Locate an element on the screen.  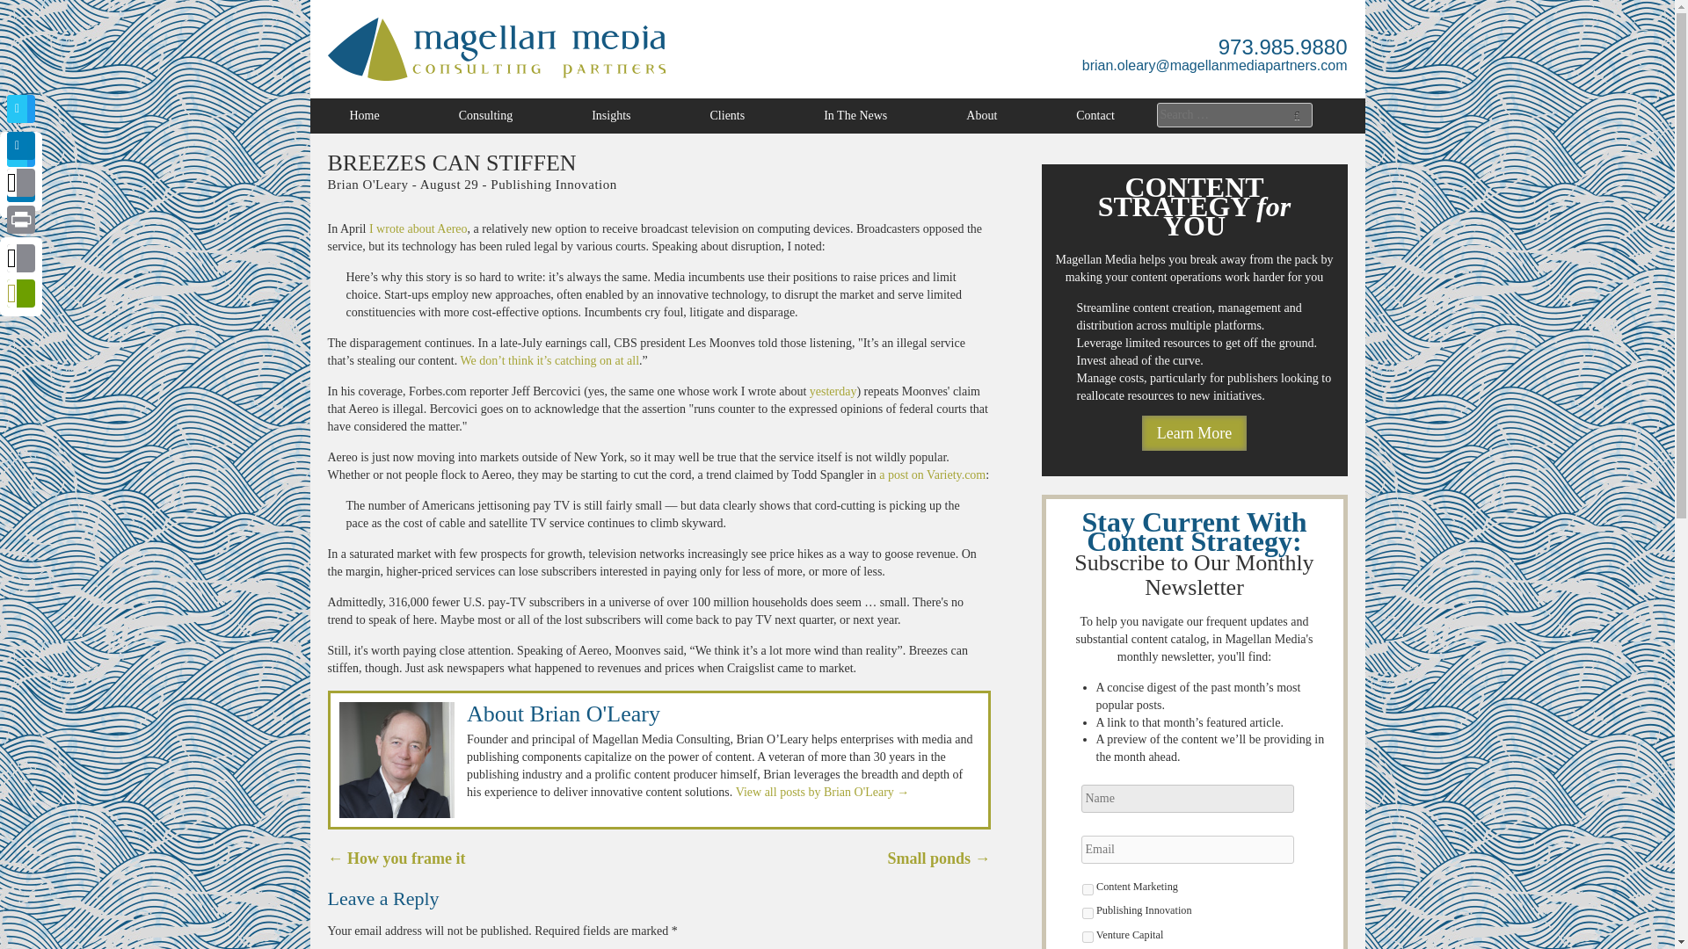
Email is located at coordinates (21, 259).